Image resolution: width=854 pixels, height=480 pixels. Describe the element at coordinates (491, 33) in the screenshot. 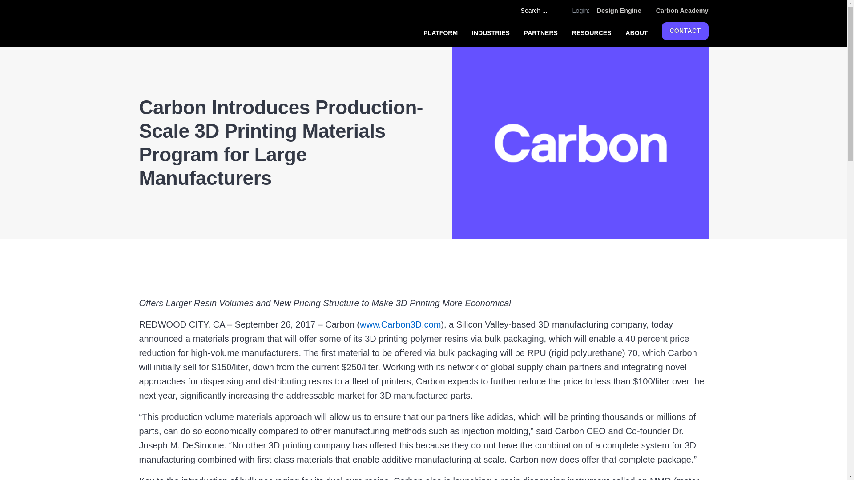

I see `INDUSTRIES` at that location.